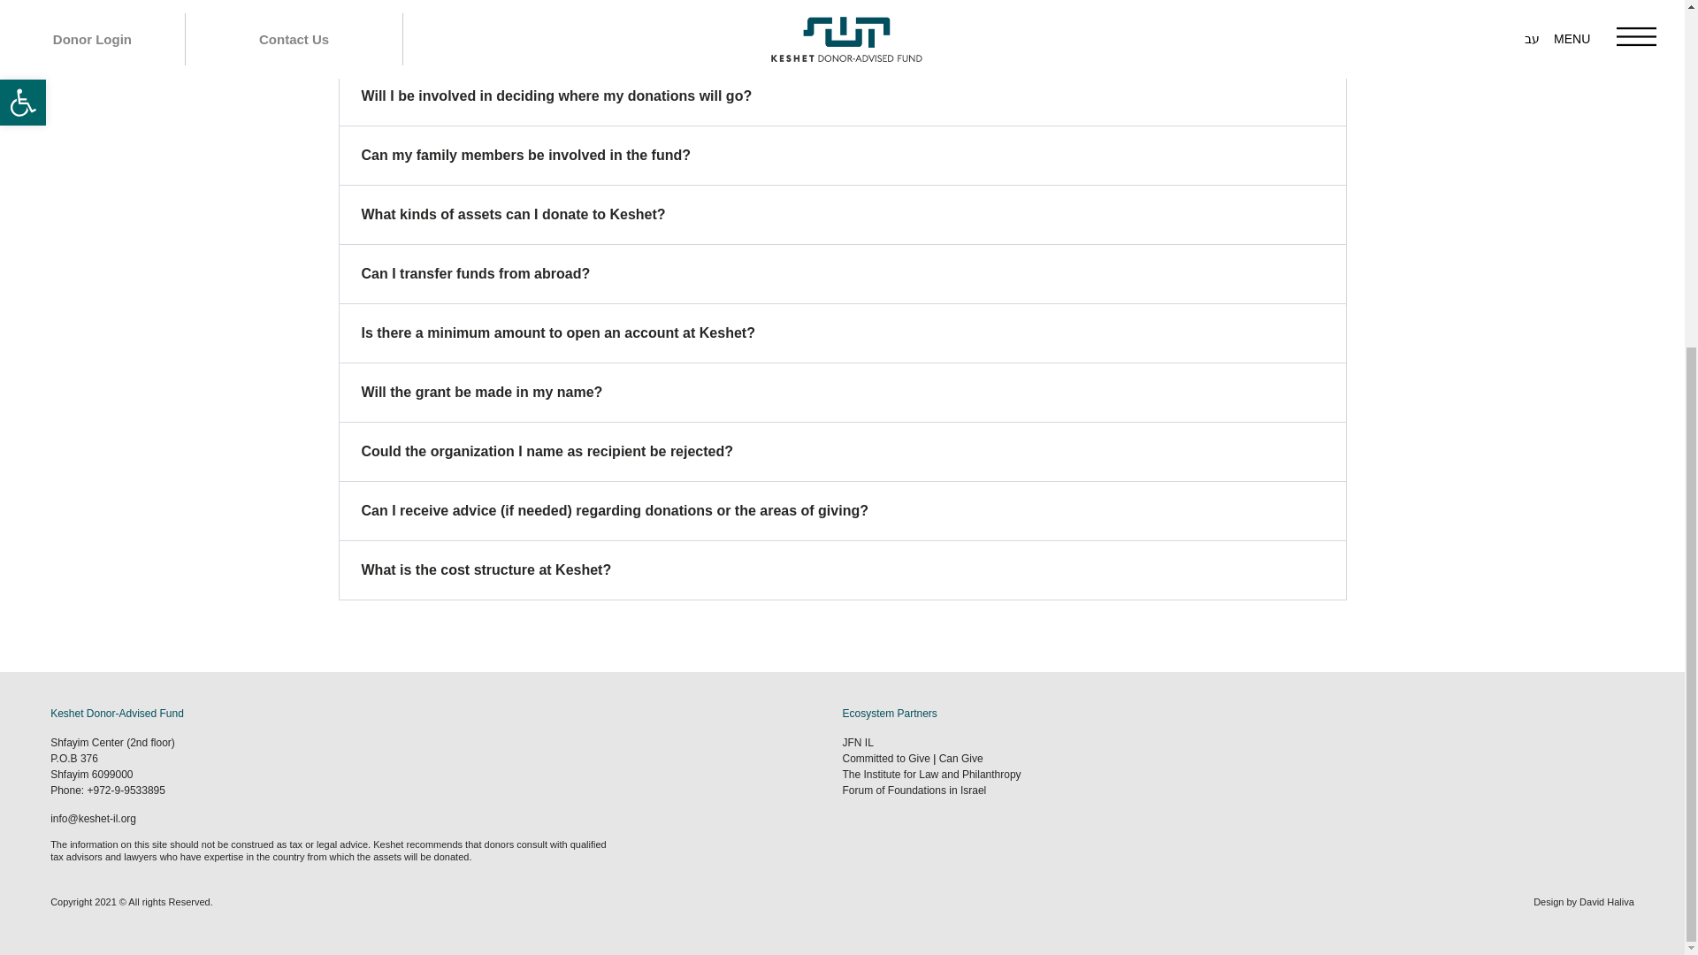 Image resolution: width=1698 pixels, height=955 pixels. Describe the element at coordinates (555, 95) in the screenshot. I see `Will I be involved in deciding where my donations will go?` at that location.